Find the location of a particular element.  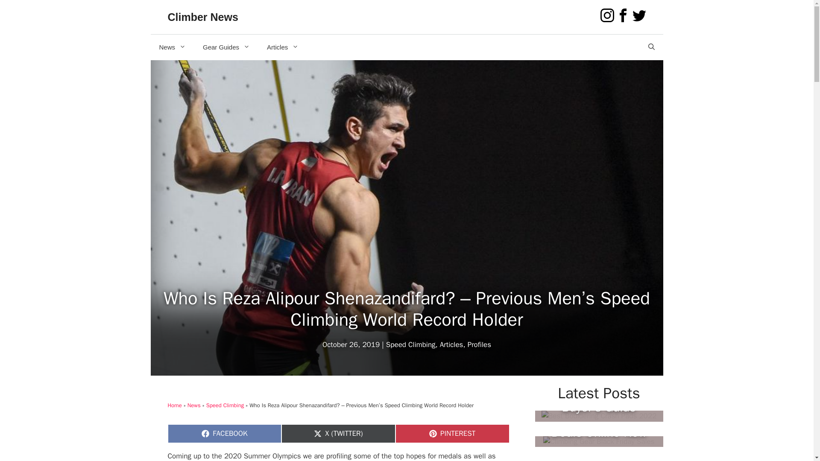

twitter is located at coordinates (639, 15).